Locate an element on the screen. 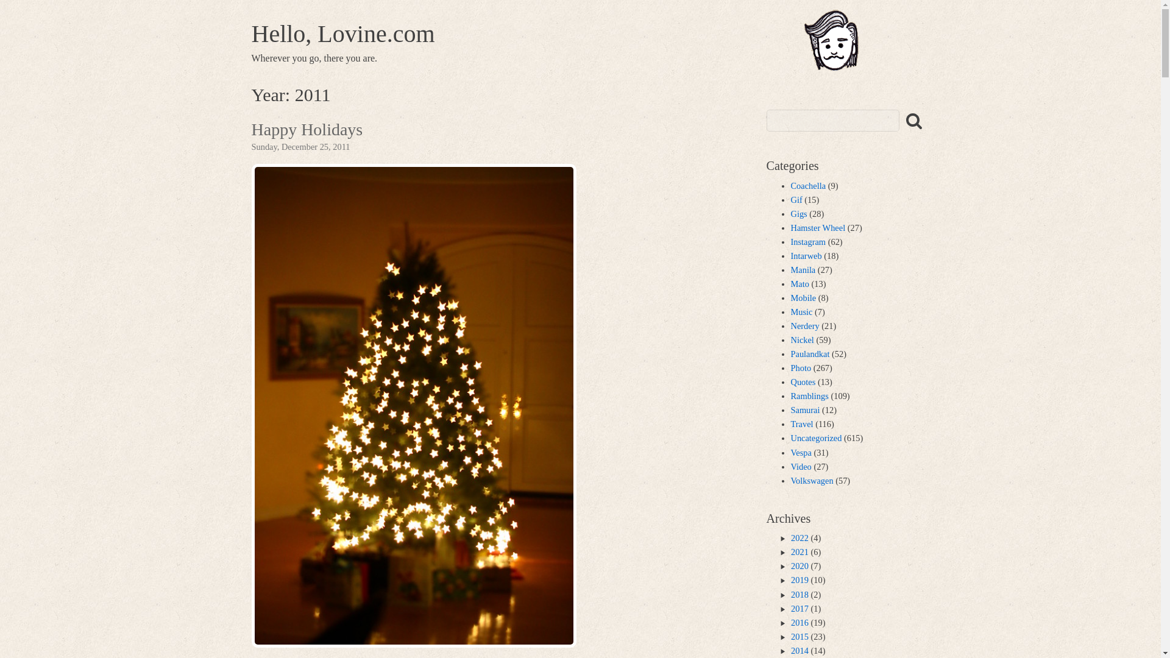  Hello, Lovine.com is located at coordinates (342, 34).